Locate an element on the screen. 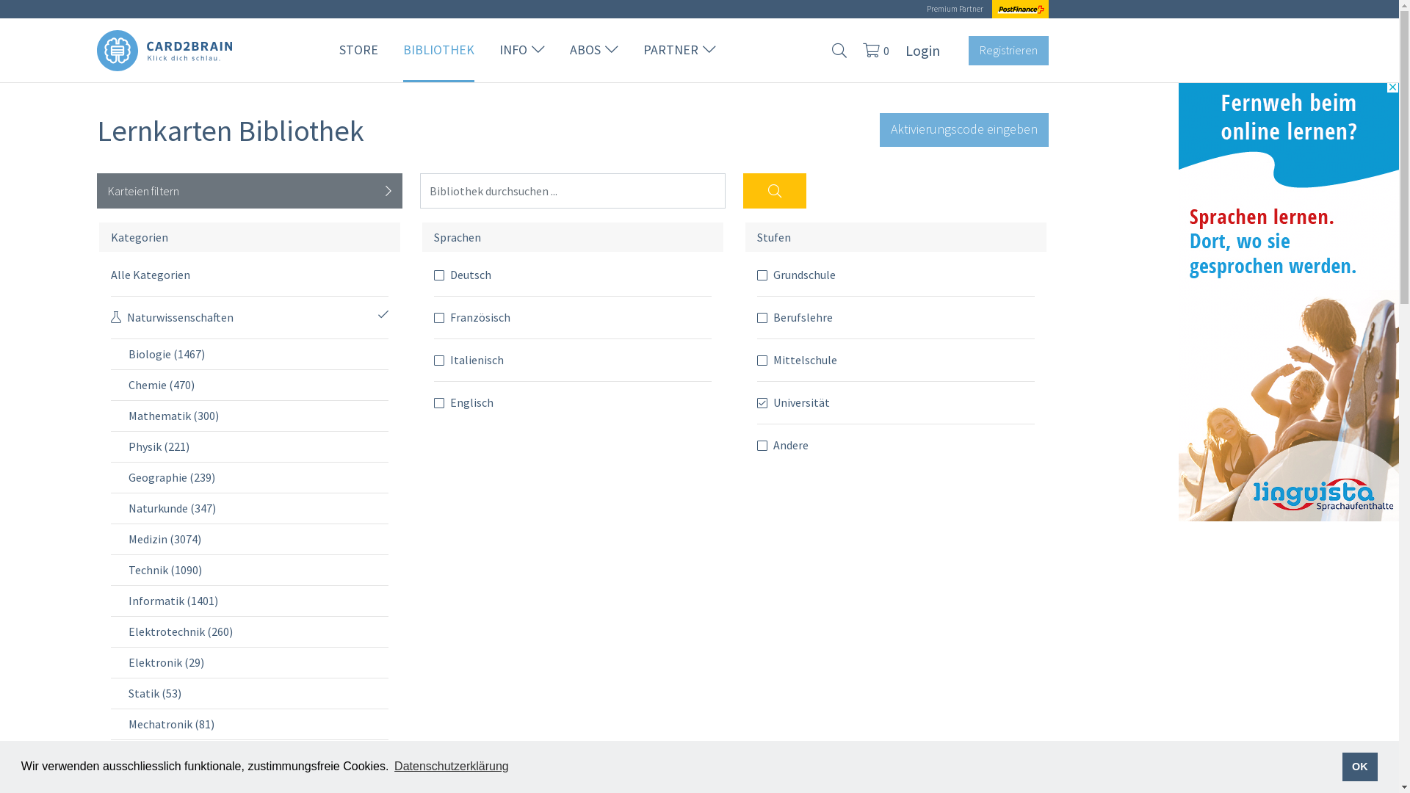 The width and height of the screenshot is (1410, 793). BIBLIOTHEK is located at coordinates (439, 49).